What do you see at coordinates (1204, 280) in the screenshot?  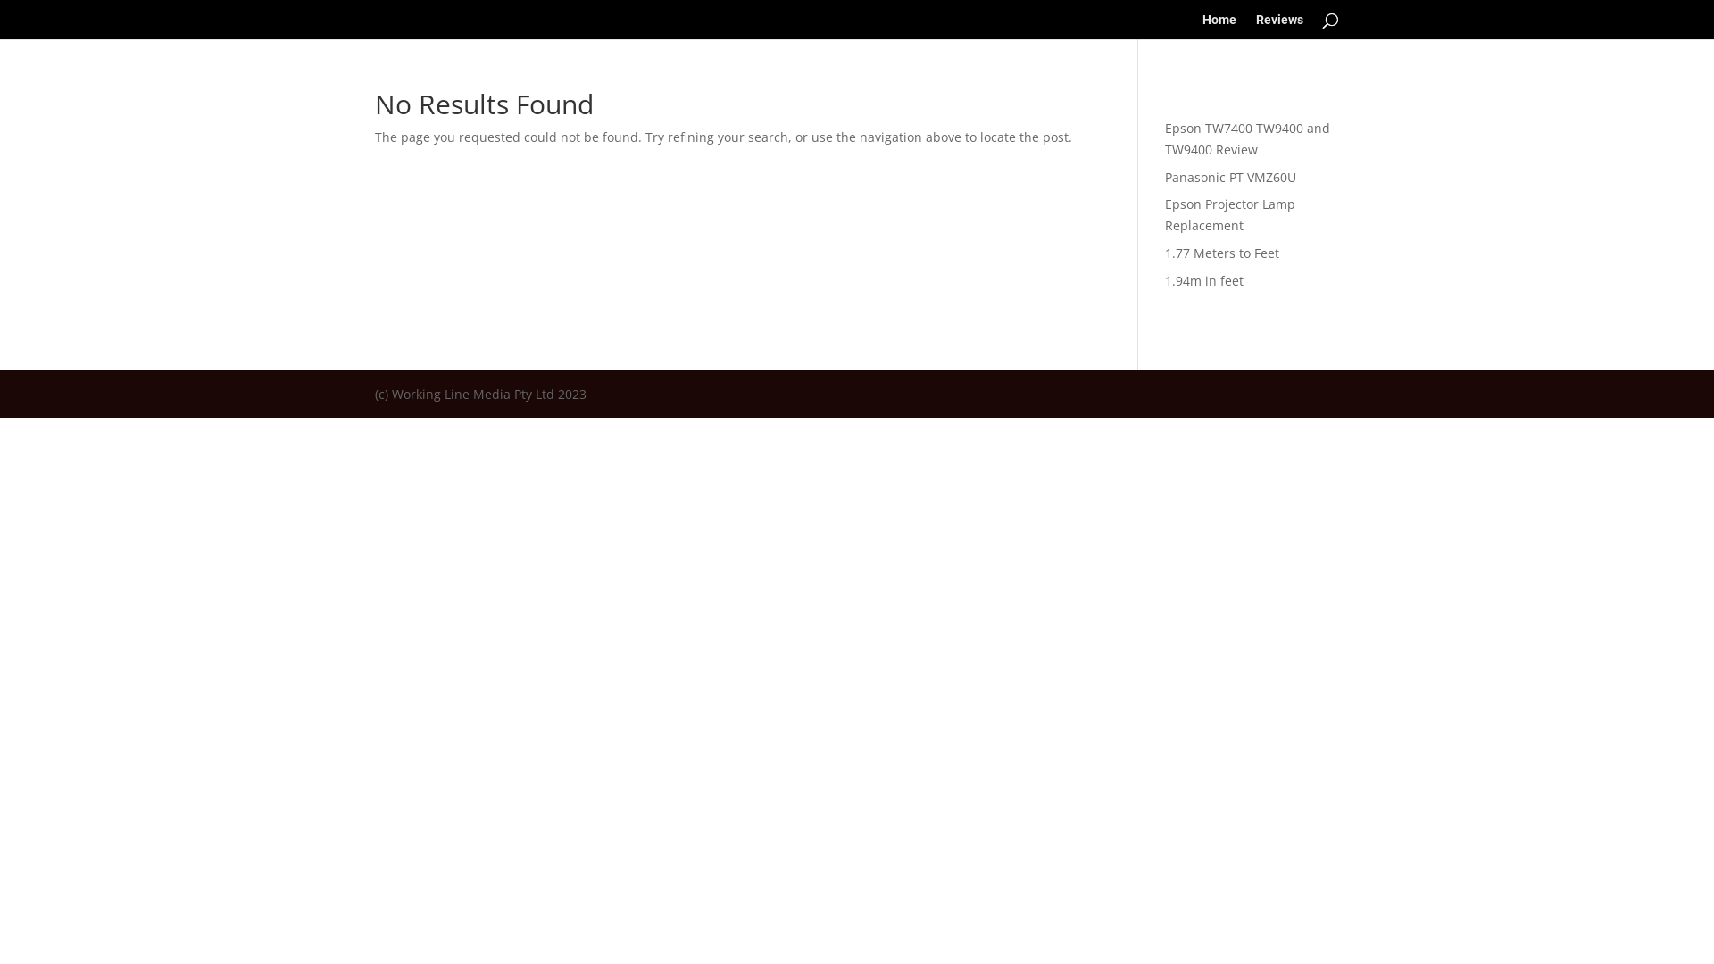 I see `1.94m in feet` at bounding box center [1204, 280].